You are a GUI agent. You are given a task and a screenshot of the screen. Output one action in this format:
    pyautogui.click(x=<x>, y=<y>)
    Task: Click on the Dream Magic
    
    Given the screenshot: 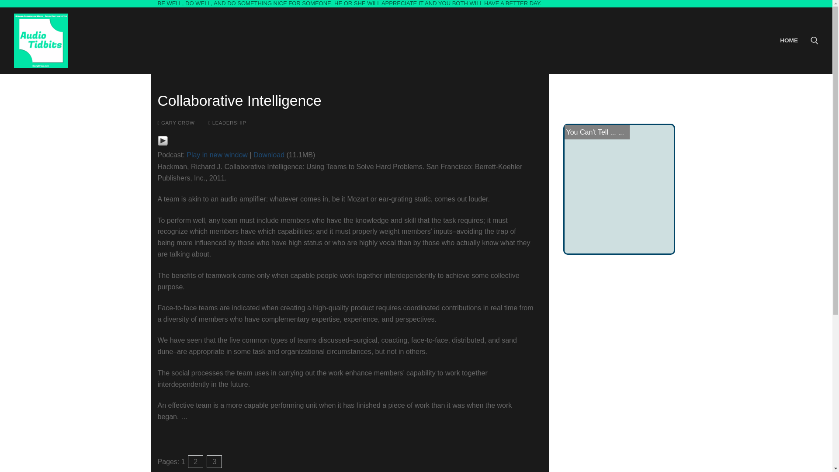 What is the action you would take?
    pyautogui.click(x=587, y=132)
    